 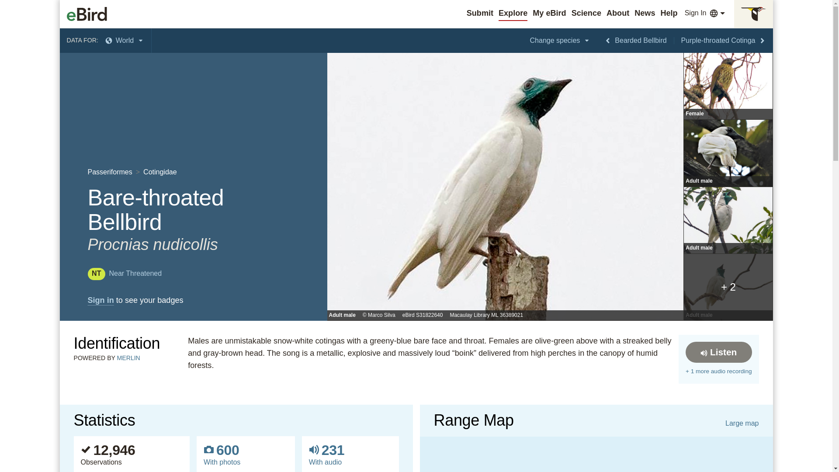 What do you see at coordinates (645, 13) in the screenshot?
I see `News` at bounding box center [645, 13].